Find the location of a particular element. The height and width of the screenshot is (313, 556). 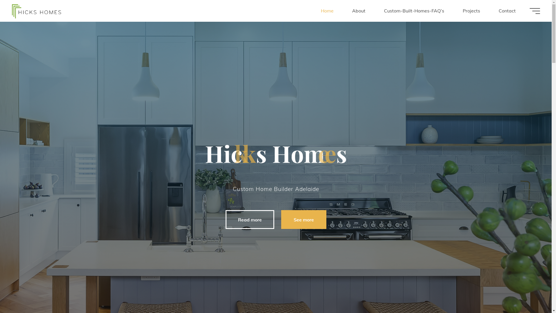

See more is located at coordinates (303, 220).